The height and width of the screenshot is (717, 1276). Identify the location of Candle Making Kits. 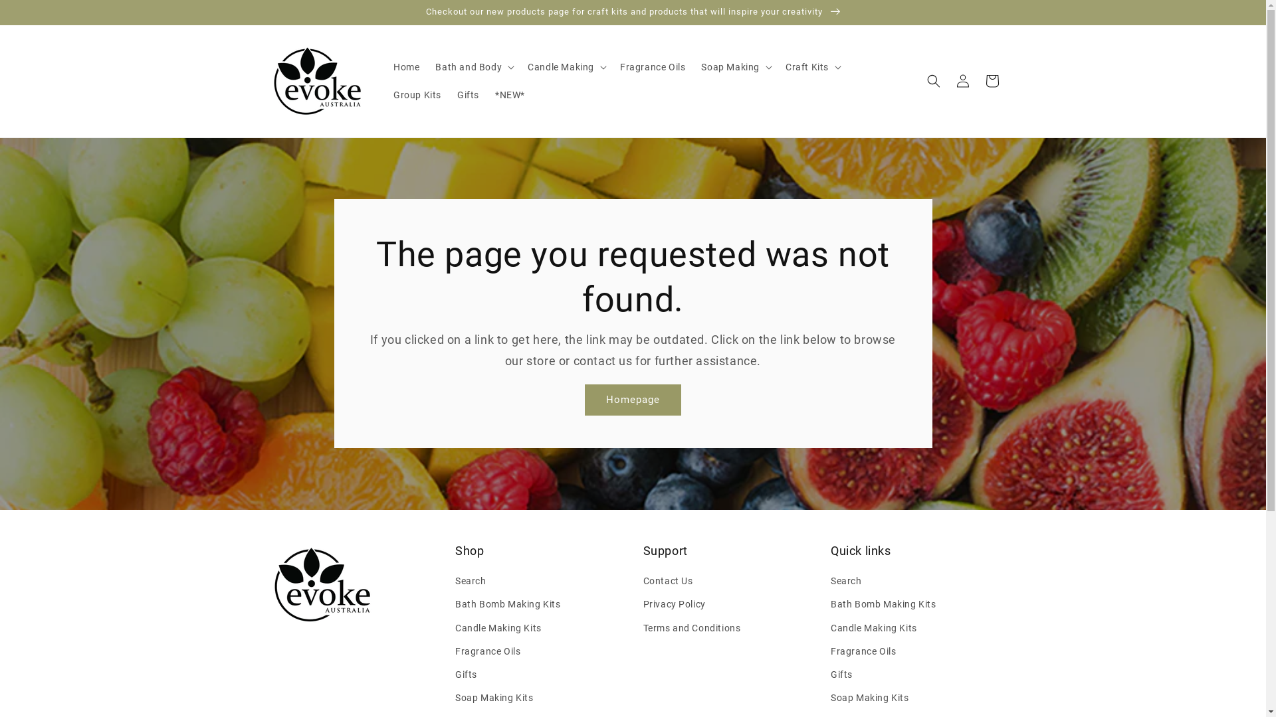
(498, 628).